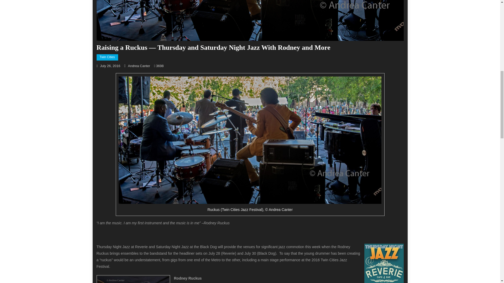 The image size is (504, 283). I want to click on Twin Cities, so click(107, 57).